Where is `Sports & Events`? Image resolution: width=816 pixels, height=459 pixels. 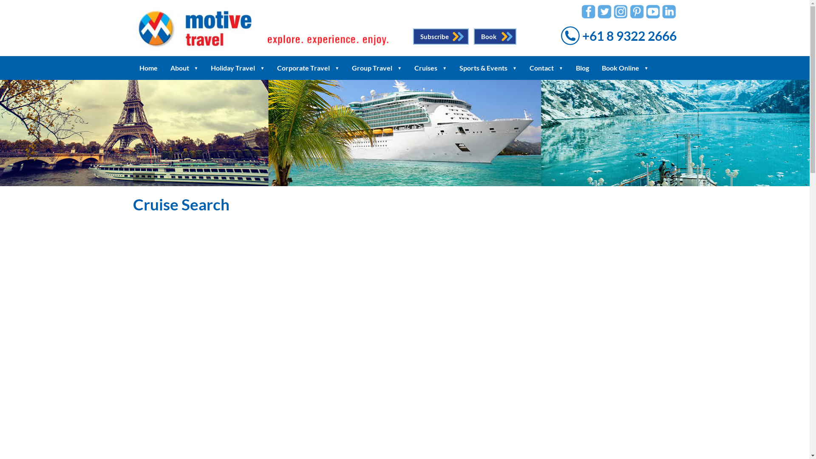 Sports & Events is located at coordinates (488, 68).